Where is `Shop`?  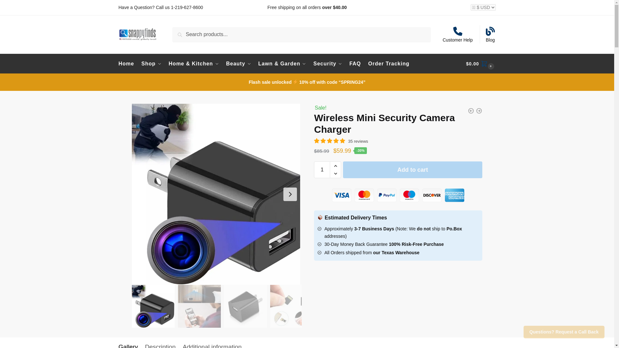 Shop is located at coordinates (152, 64).